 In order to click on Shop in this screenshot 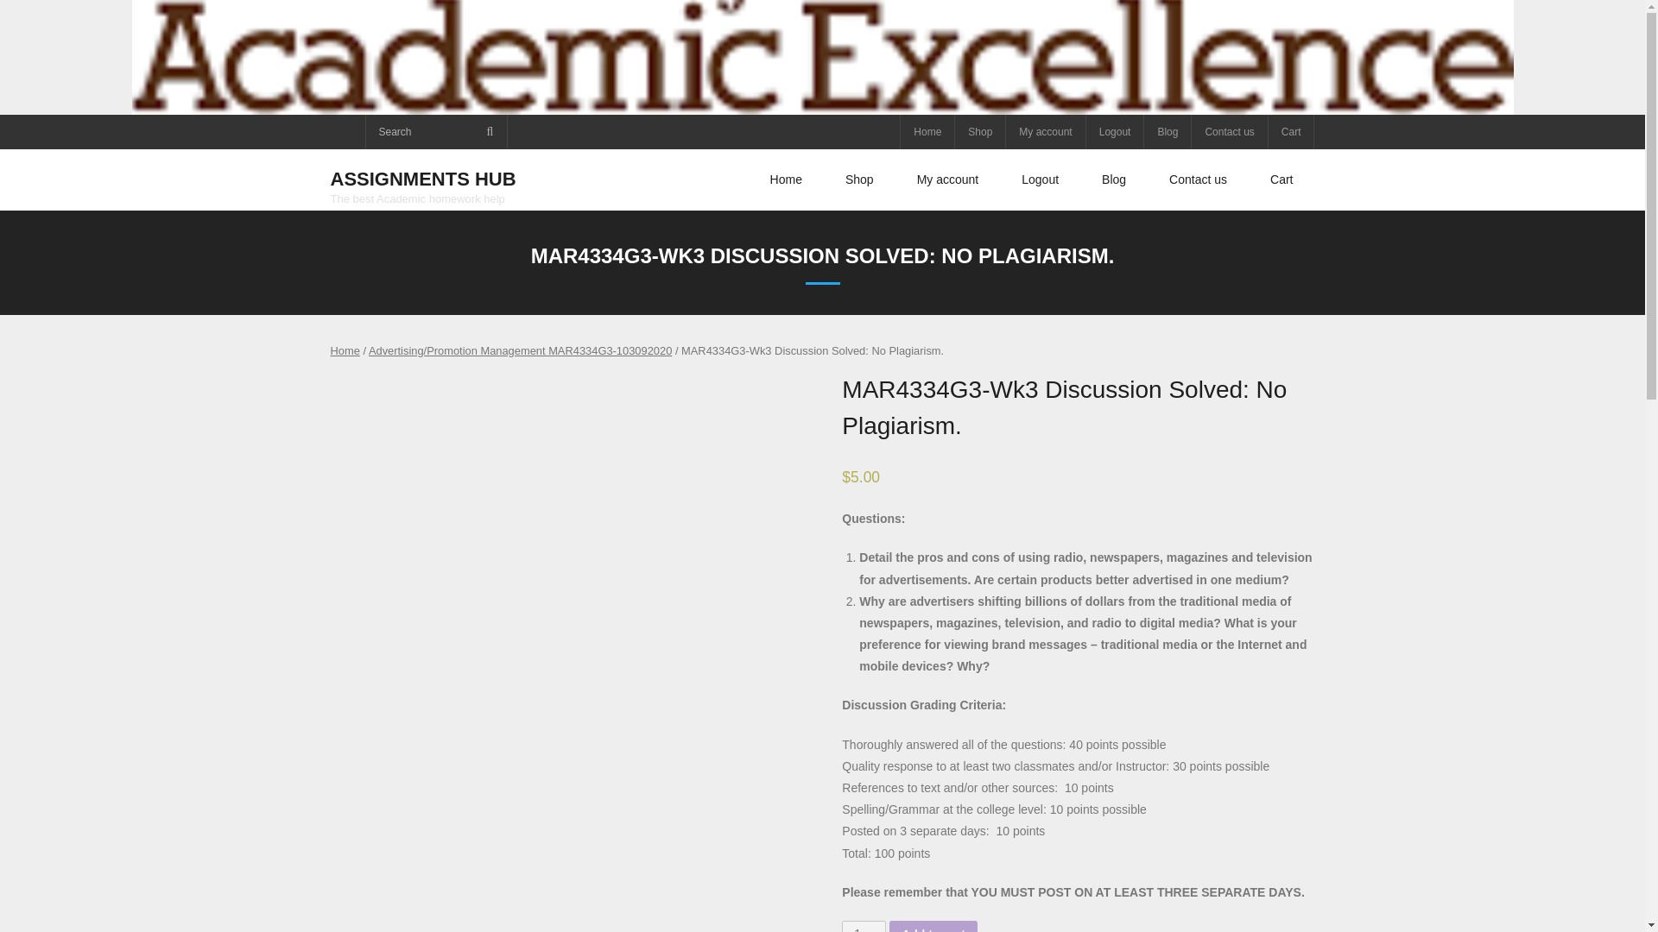, I will do `click(859, 179)`.